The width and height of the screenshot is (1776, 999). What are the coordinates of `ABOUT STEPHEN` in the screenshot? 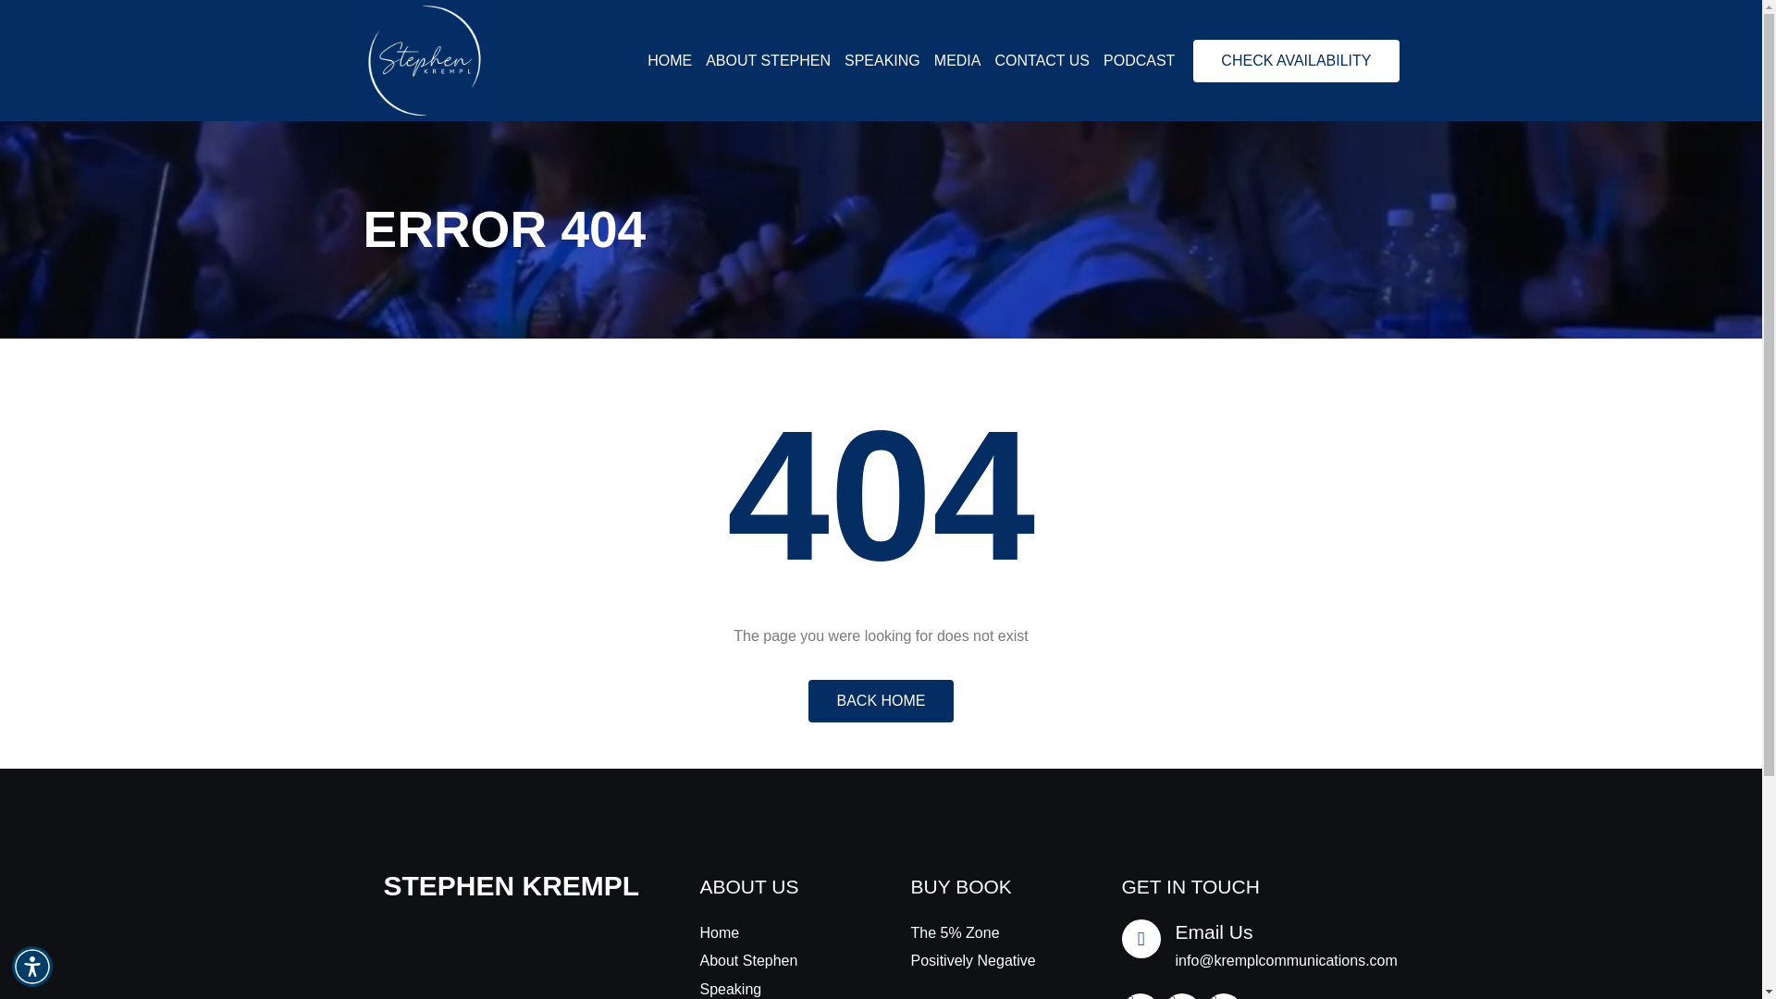 It's located at (768, 61).